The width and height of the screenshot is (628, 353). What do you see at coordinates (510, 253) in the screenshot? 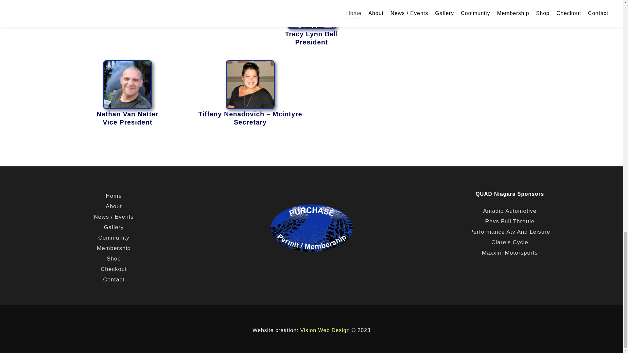
I see `Maxxim Motorsports` at bounding box center [510, 253].